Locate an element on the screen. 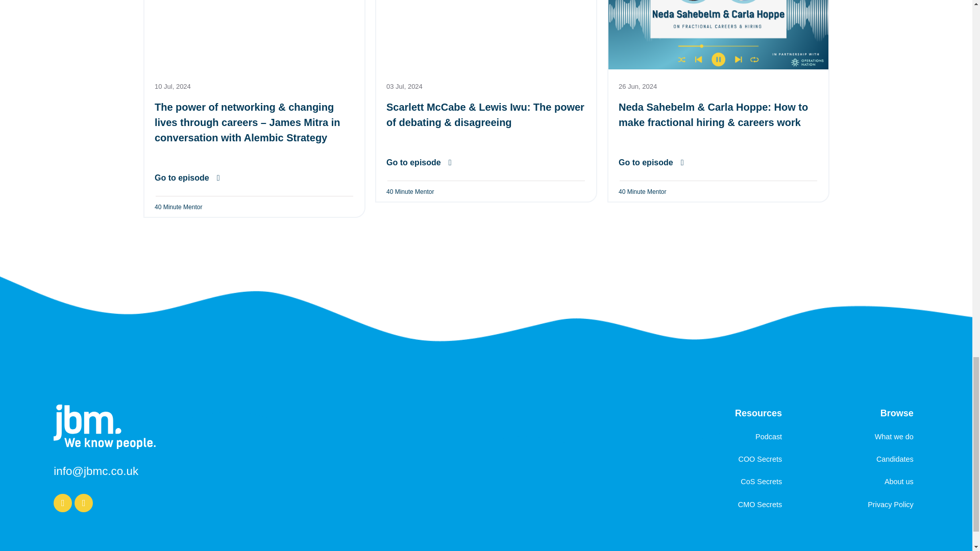  40 Minute Mentor is located at coordinates (642, 192).